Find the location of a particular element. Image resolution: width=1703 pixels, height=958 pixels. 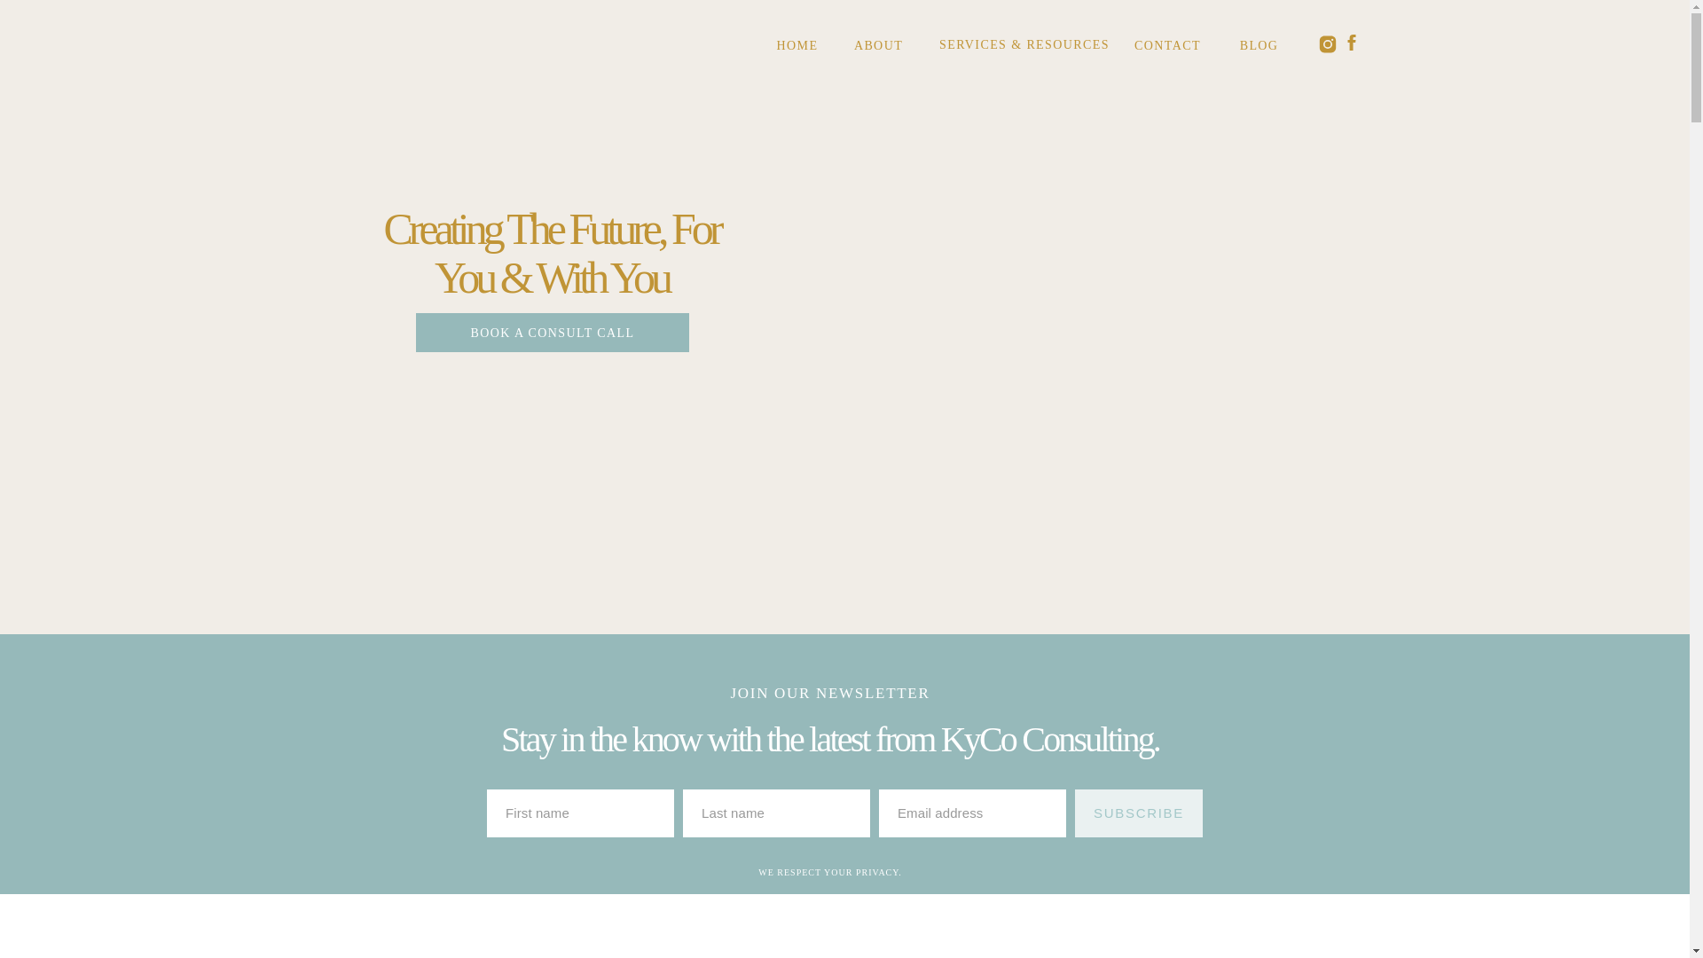

ABOUT is located at coordinates (878, 45).